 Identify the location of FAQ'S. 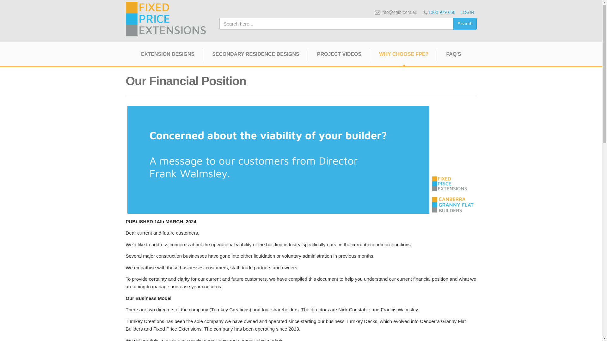
(453, 57).